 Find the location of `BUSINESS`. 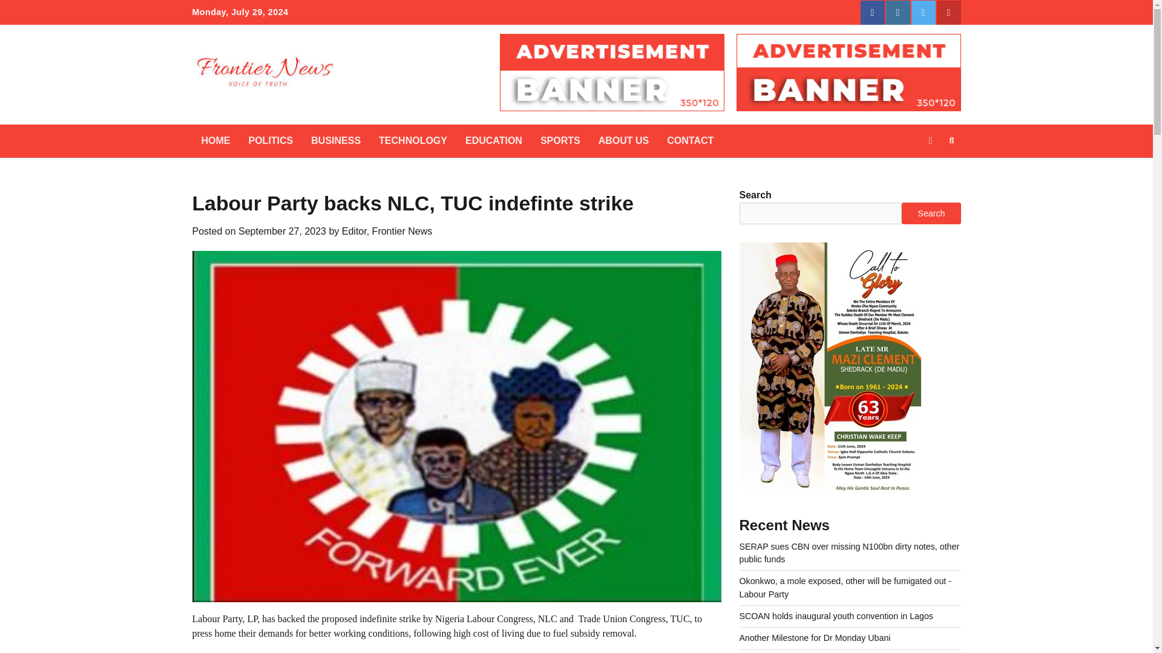

BUSINESS is located at coordinates (335, 141).